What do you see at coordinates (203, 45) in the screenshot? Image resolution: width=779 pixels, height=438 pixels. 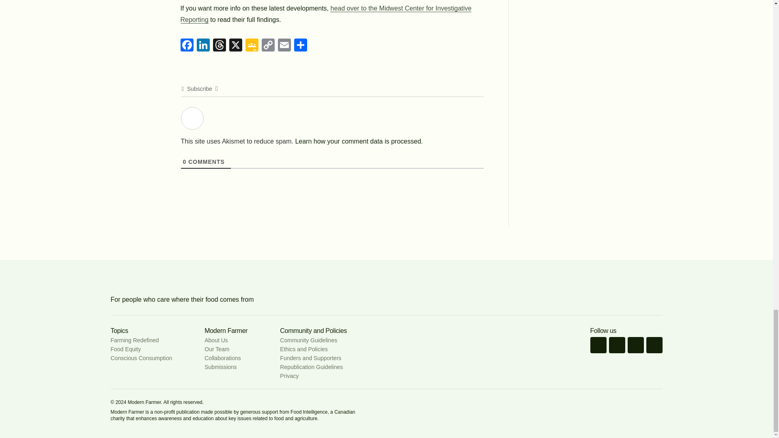 I see `LinkedIn` at bounding box center [203, 45].